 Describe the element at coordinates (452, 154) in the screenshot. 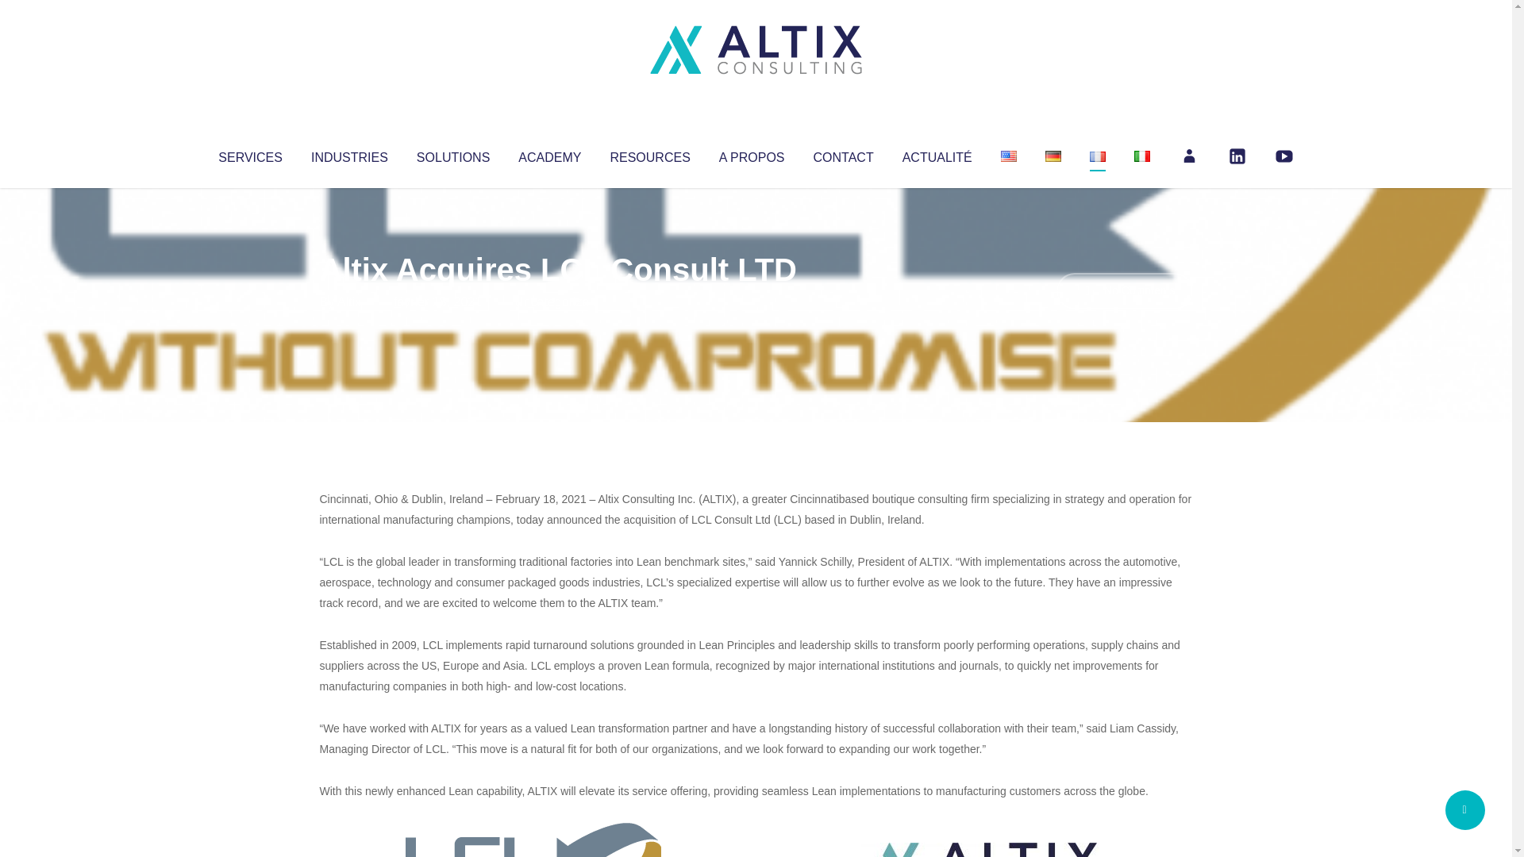

I see `SOLUTIONS` at that location.